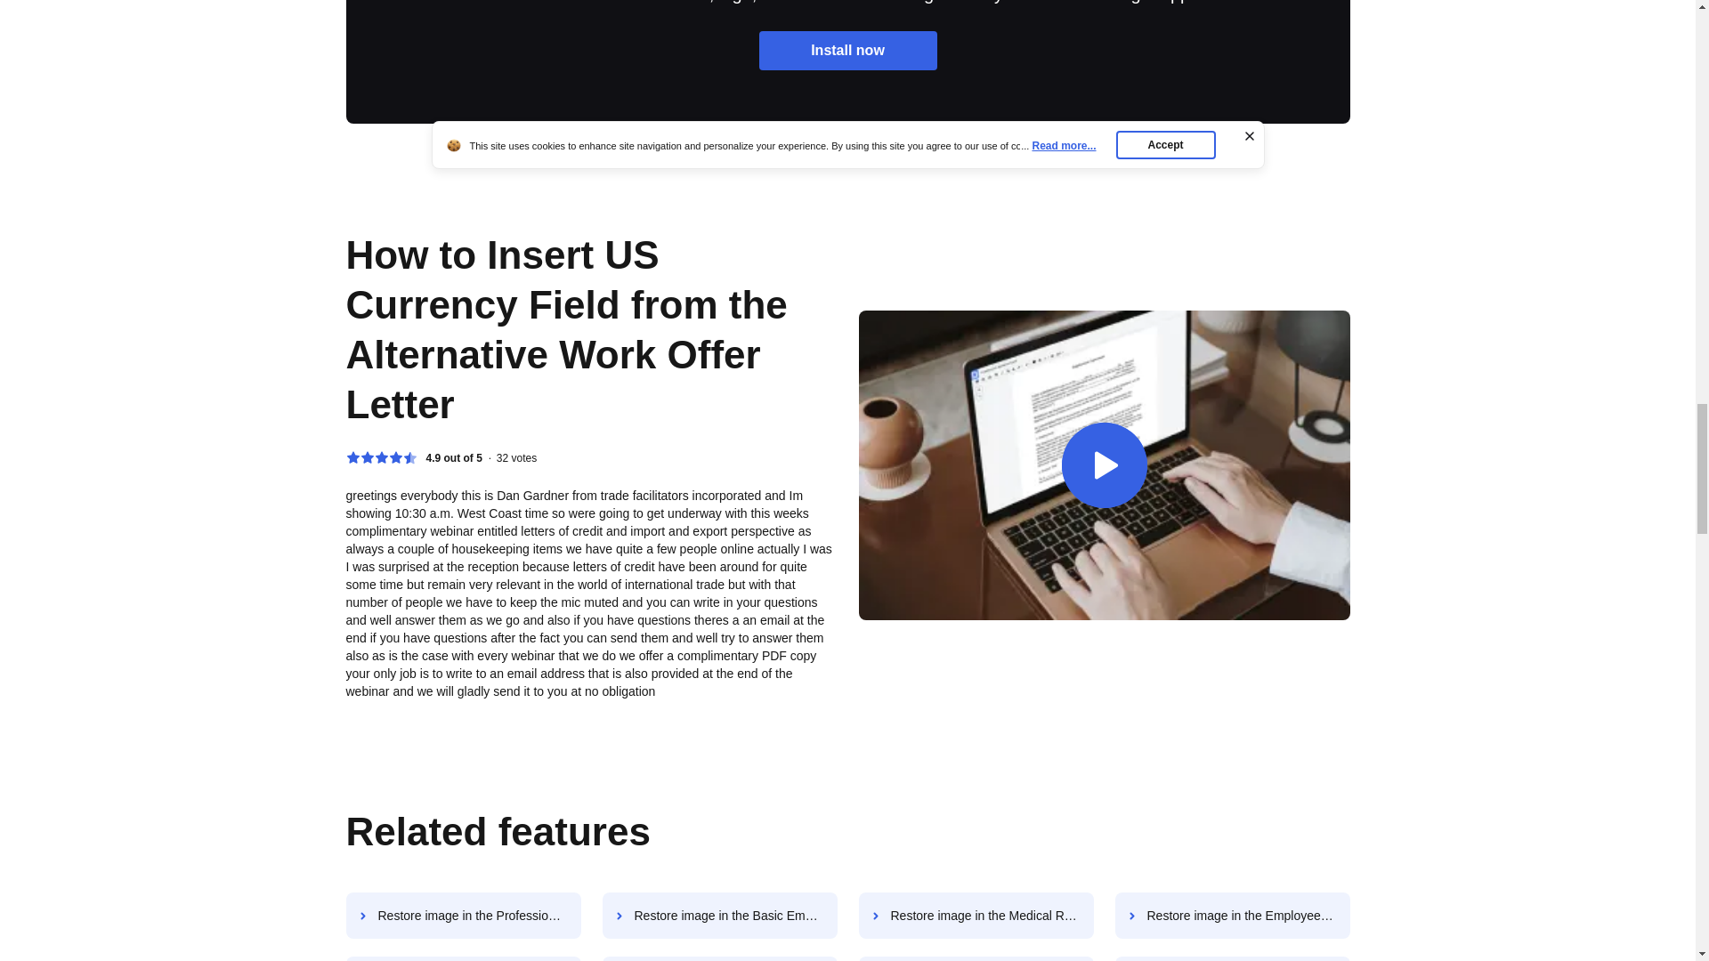 This screenshot has height=961, width=1709. I want to click on Install now, so click(847, 50).